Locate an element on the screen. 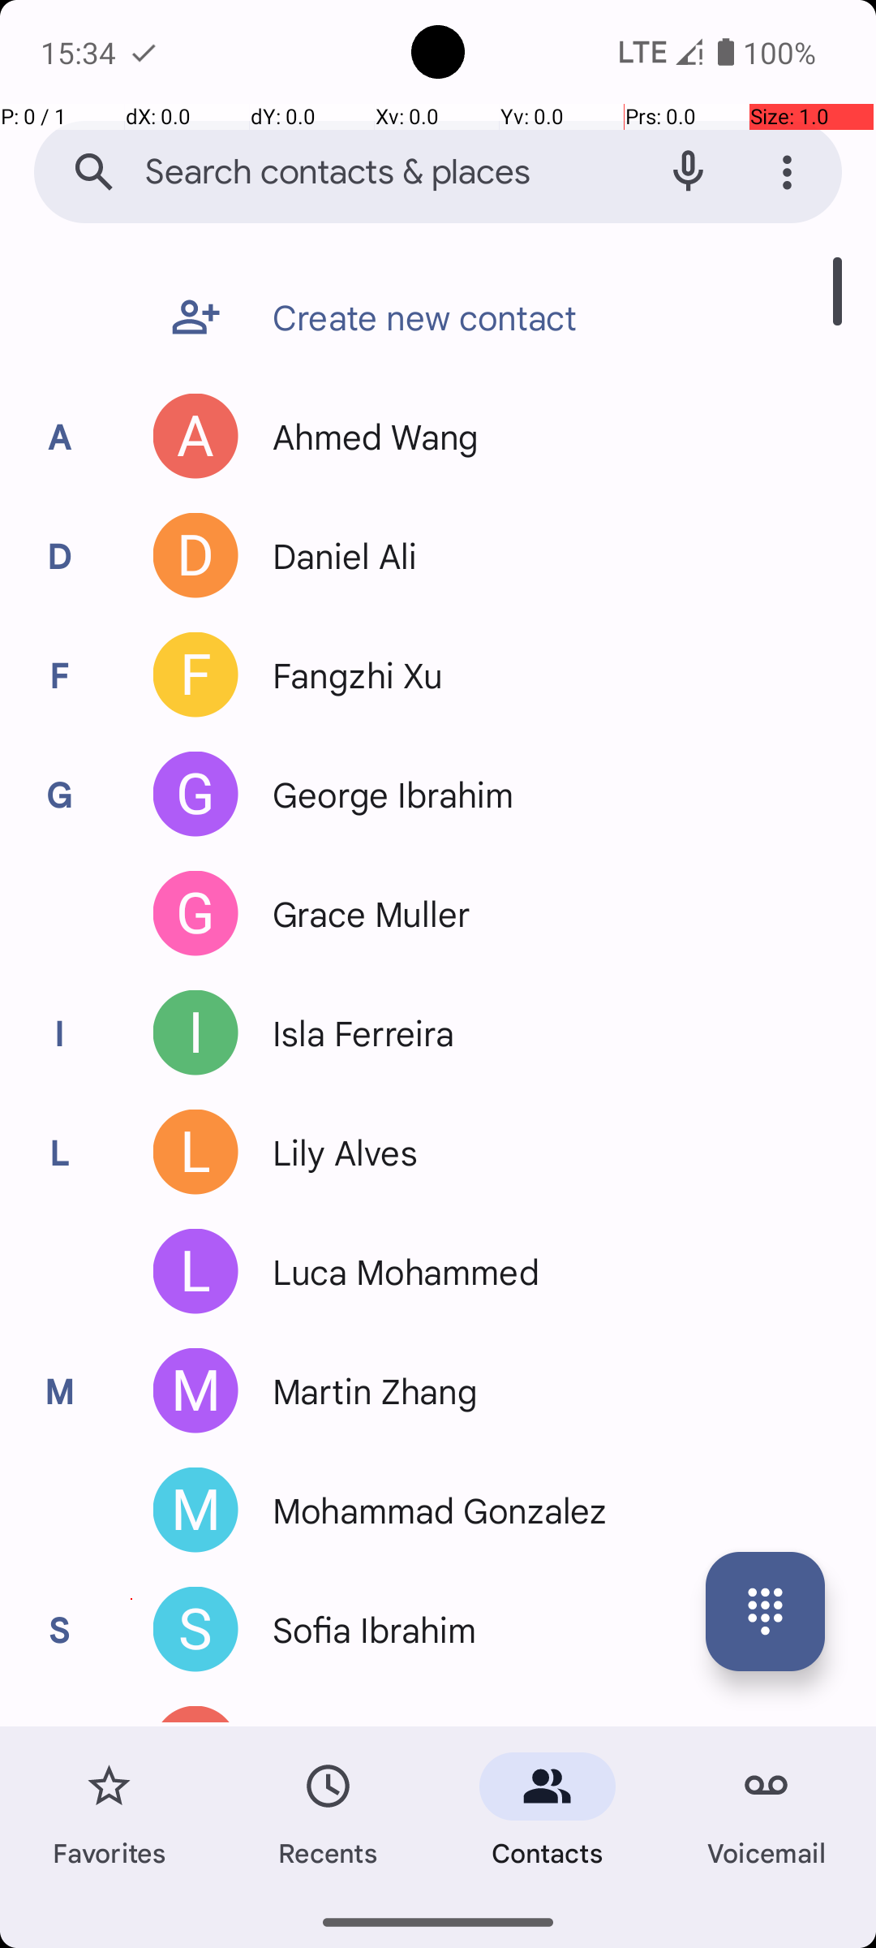 The width and height of the screenshot is (876, 1948). Quick contact for Sophia Hernandez is located at coordinates (196, 1714).